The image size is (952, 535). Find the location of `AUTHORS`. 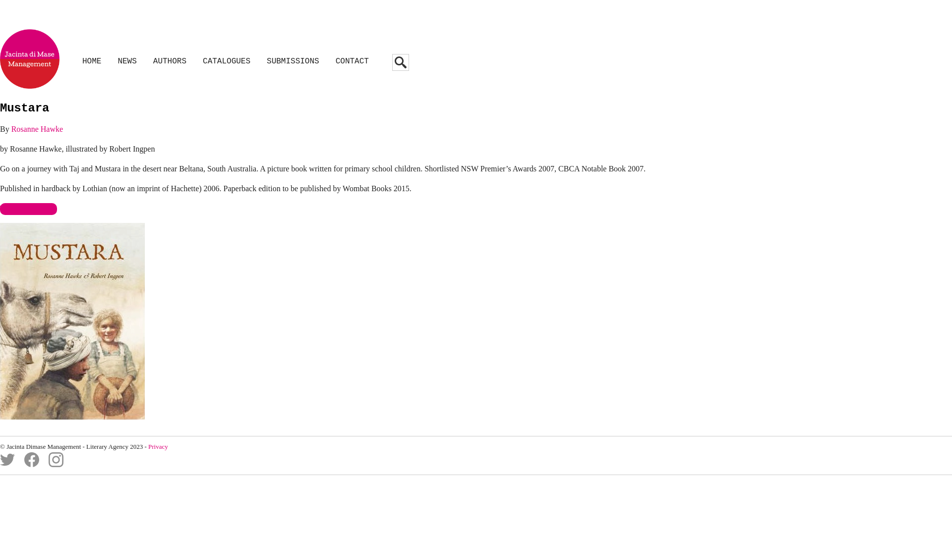

AUTHORS is located at coordinates (170, 61).